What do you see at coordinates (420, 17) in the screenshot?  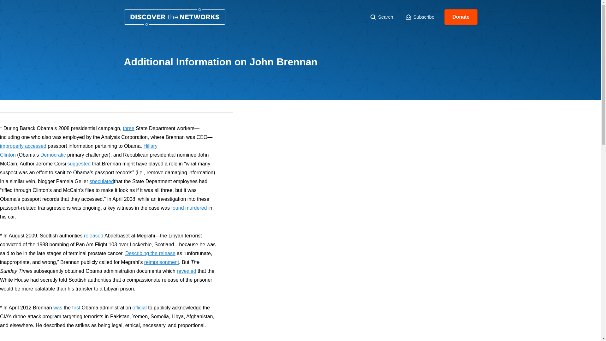 I see `Subscribe` at bounding box center [420, 17].